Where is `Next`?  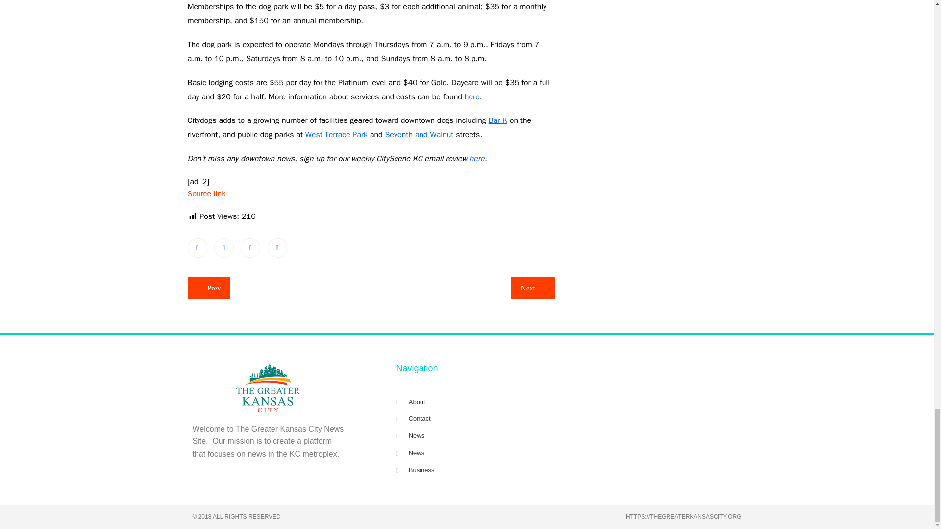 Next is located at coordinates (533, 288).